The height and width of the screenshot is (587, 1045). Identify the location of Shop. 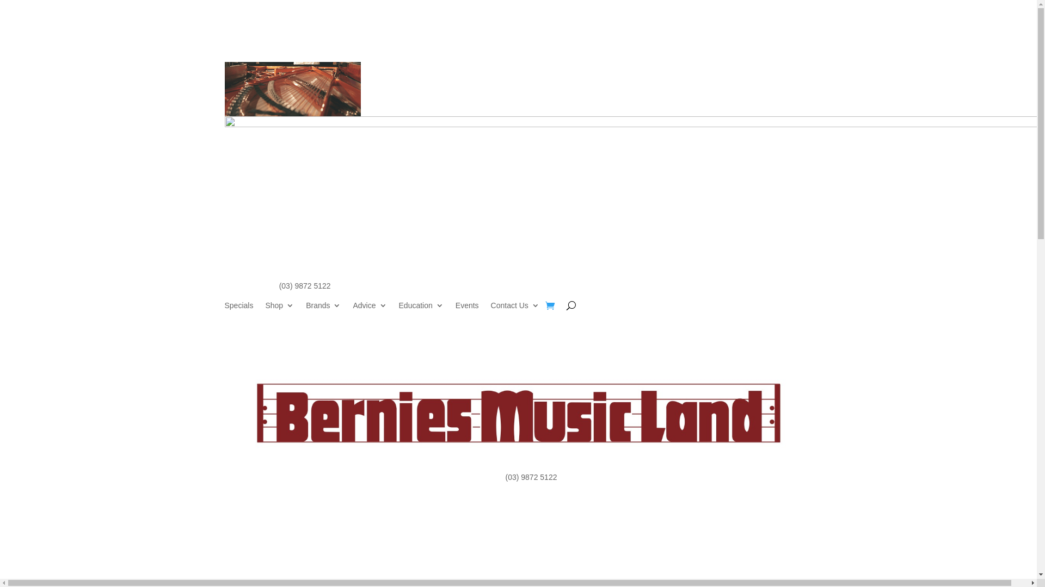
(280, 308).